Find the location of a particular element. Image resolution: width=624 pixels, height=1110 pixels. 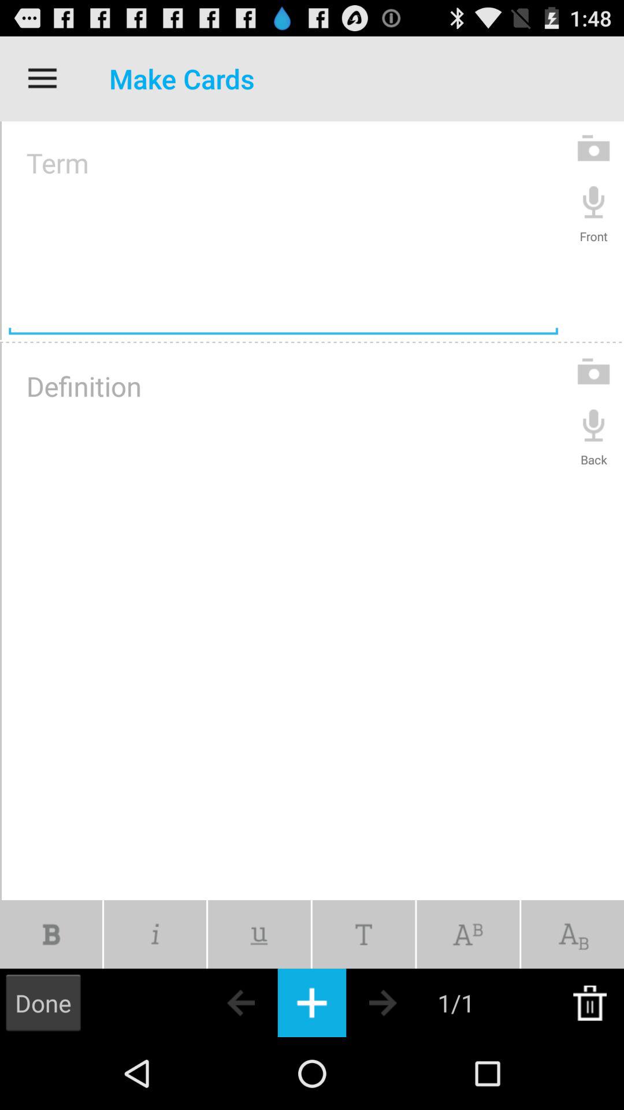

tap item above done icon is located at coordinates (51, 934).